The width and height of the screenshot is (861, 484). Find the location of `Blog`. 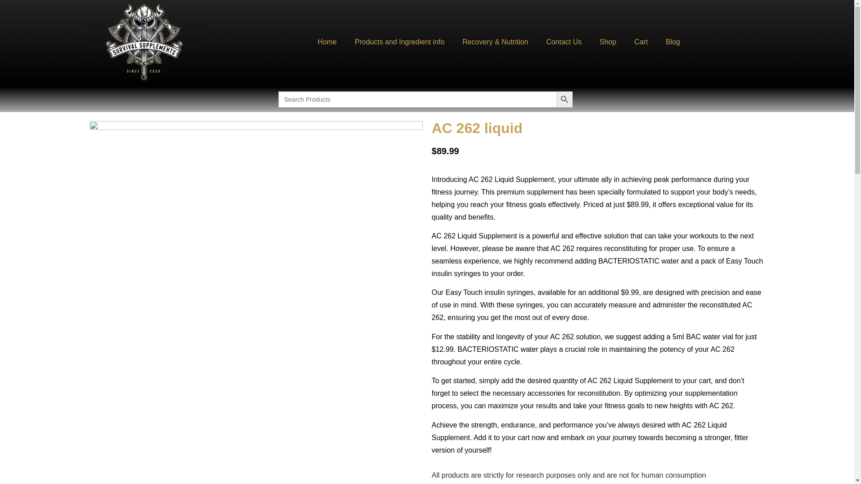

Blog is located at coordinates (673, 42).